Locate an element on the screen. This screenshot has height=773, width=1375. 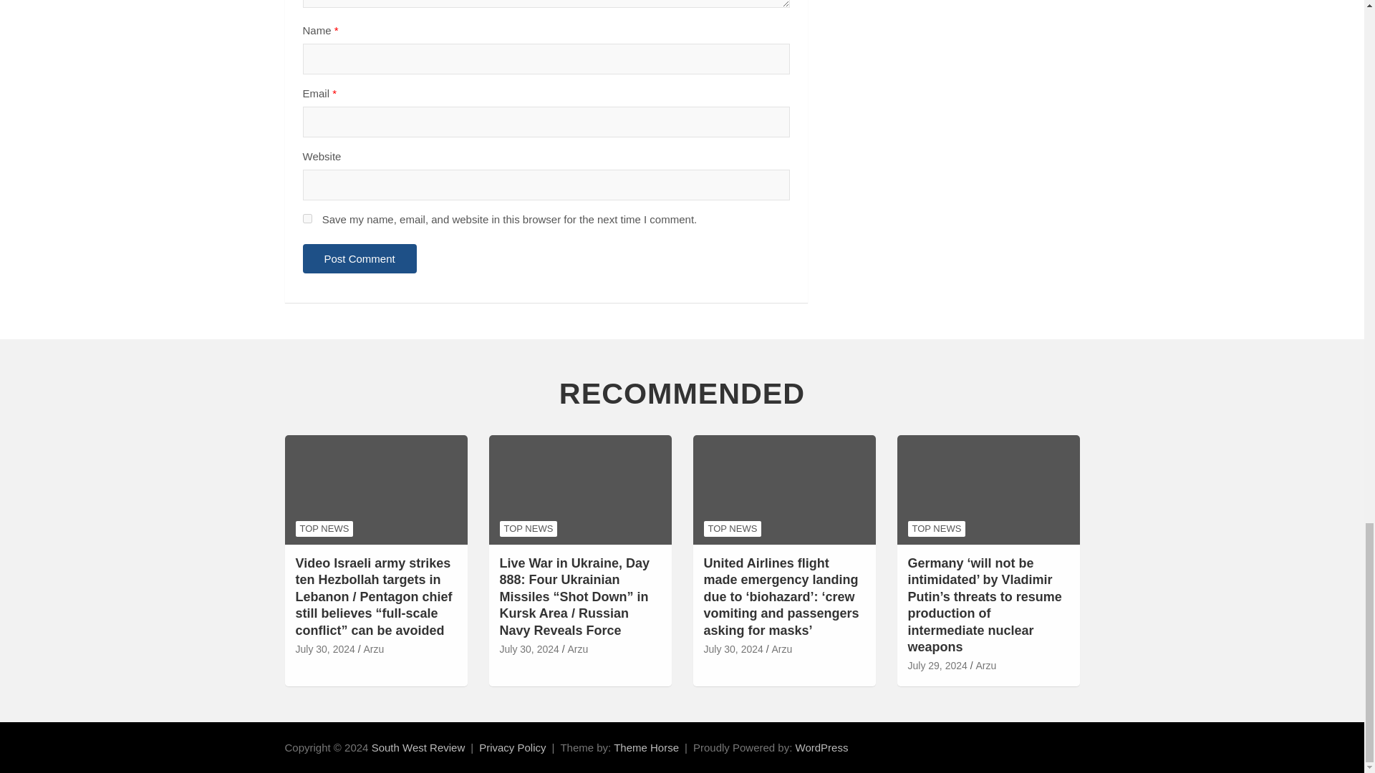
Theme Horse is located at coordinates (646, 747).